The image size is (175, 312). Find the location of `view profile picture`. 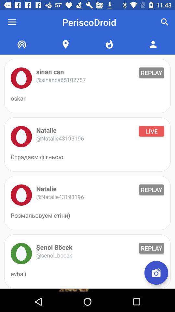

view profile picture is located at coordinates (21, 136).